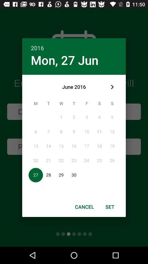  What do you see at coordinates (84, 207) in the screenshot?
I see `click the item next to the set` at bounding box center [84, 207].